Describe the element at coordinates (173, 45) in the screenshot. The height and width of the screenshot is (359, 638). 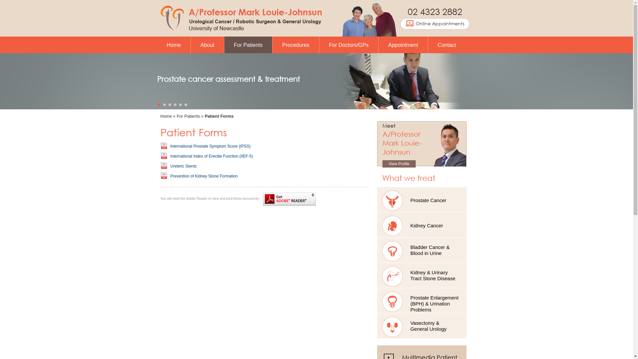
I see `Home` at that location.